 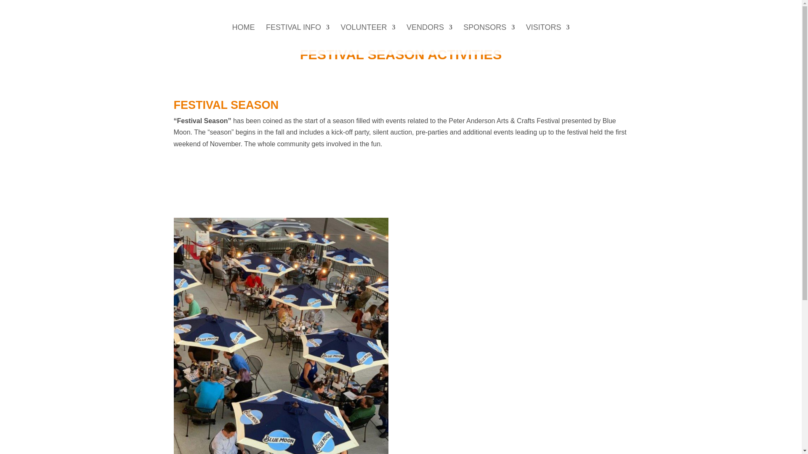 What do you see at coordinates (548, 40) in the screenshot?
I see `VISITORS` at bounding box center [548, 40].